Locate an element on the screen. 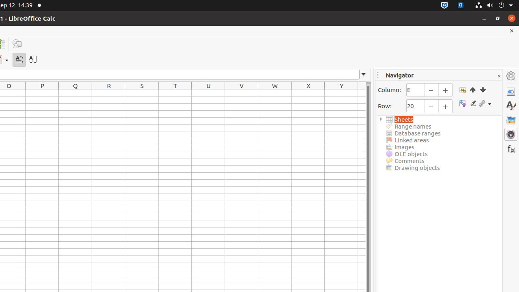 The height and width of the screenshot is (292, 519). X1 is located at coordinates (308, 93).